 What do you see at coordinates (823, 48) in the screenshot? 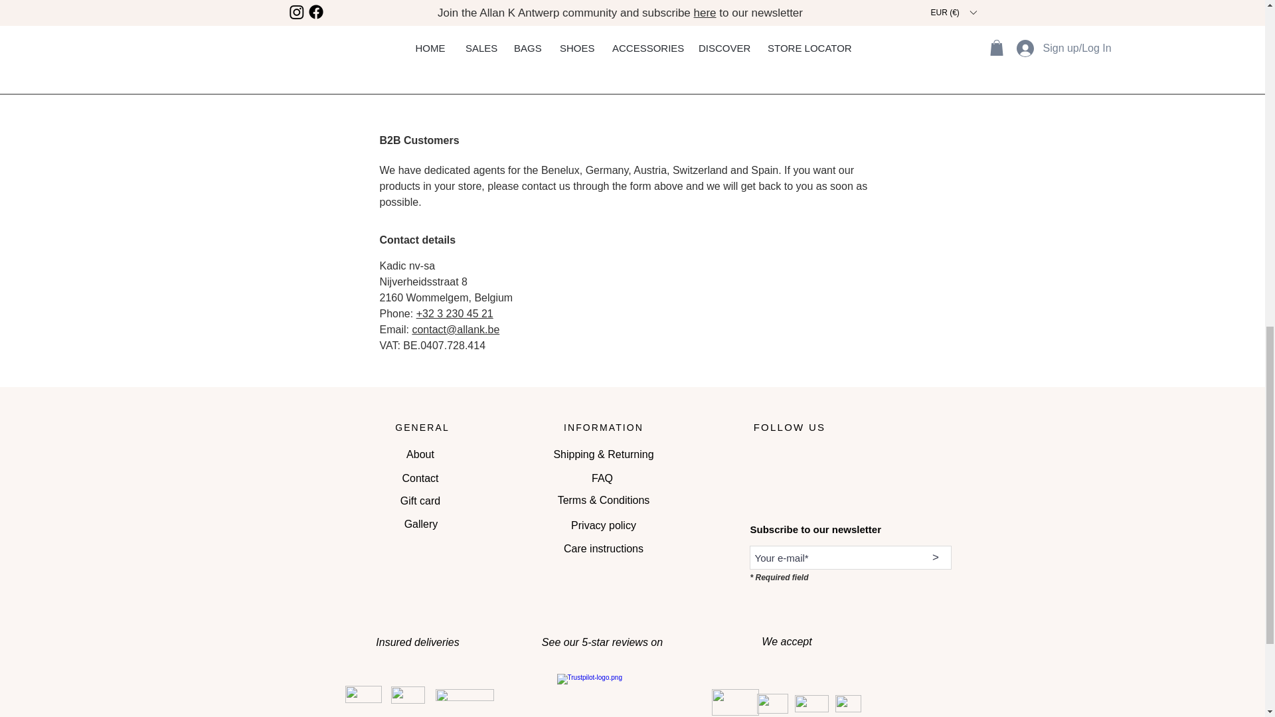
I see `Submit` at bounding box center [823, 48].